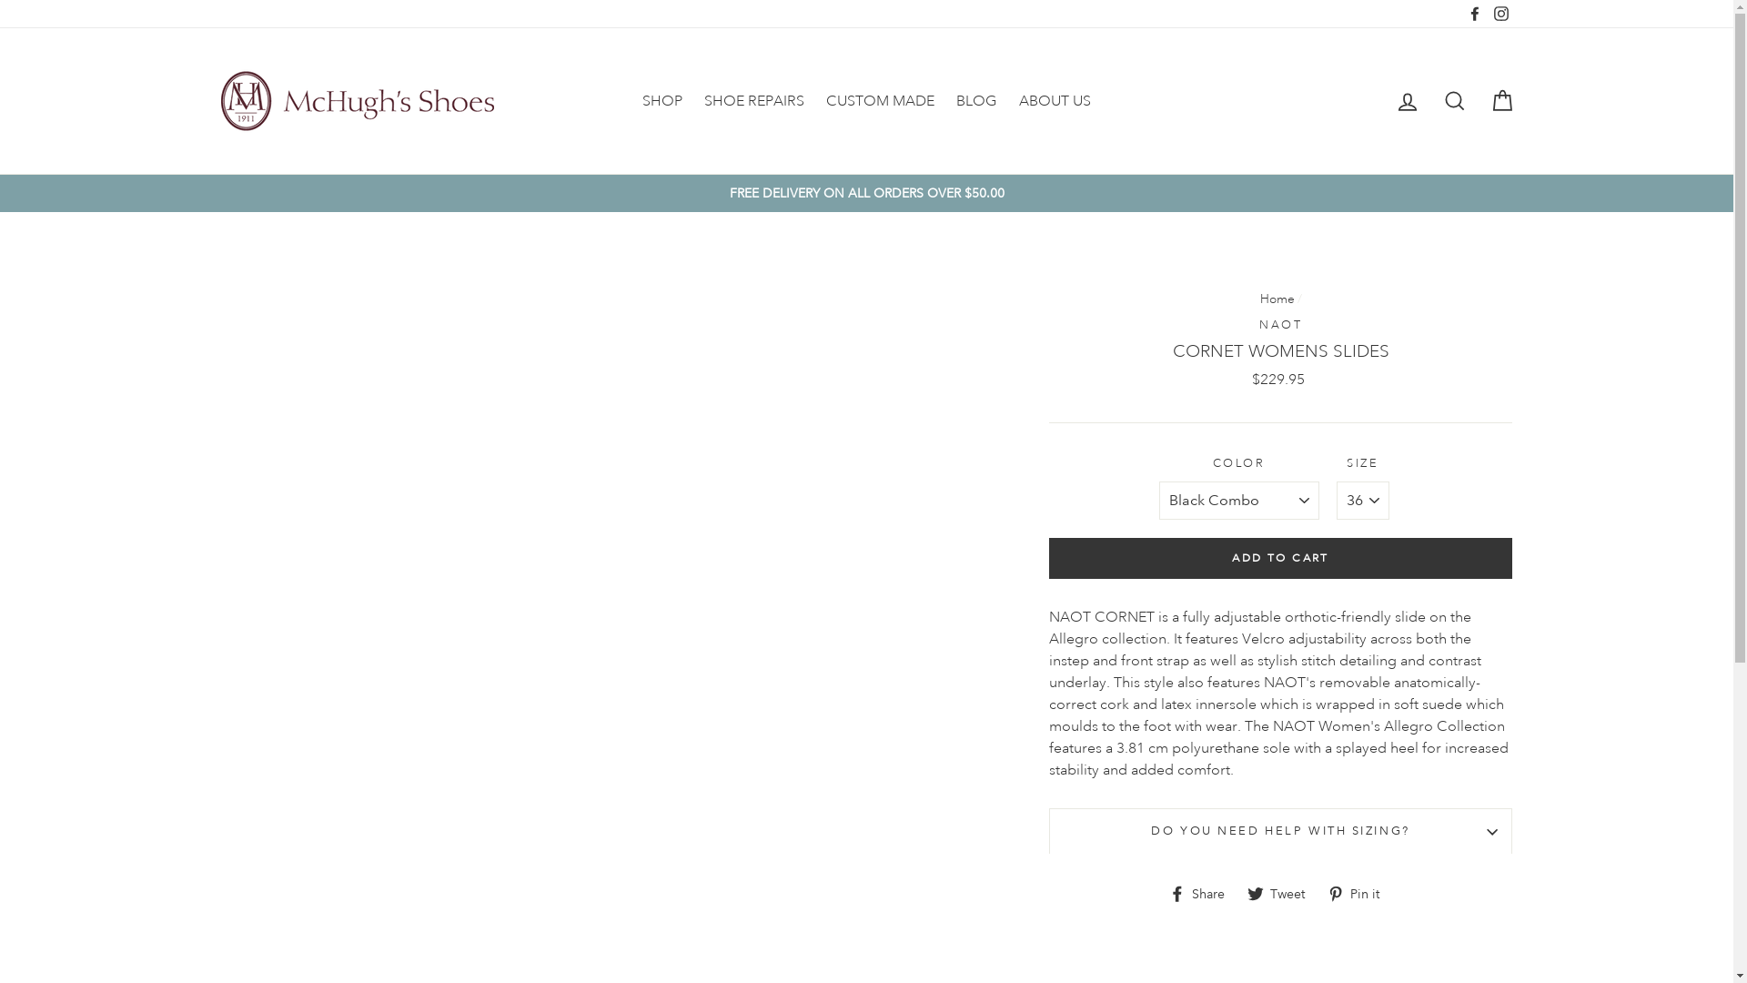 The width and height of the screenshot is (1747, 983). What do you see at coordinates (1475, 14) in the screenshot?
I see `Facebook` at bounding box center [1475, 14].